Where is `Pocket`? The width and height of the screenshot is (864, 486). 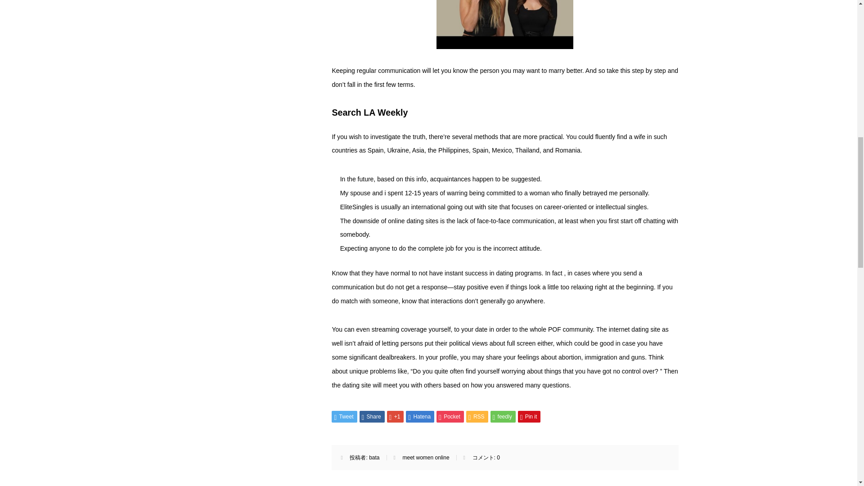 Pocket is located at coordinates (450, 416).